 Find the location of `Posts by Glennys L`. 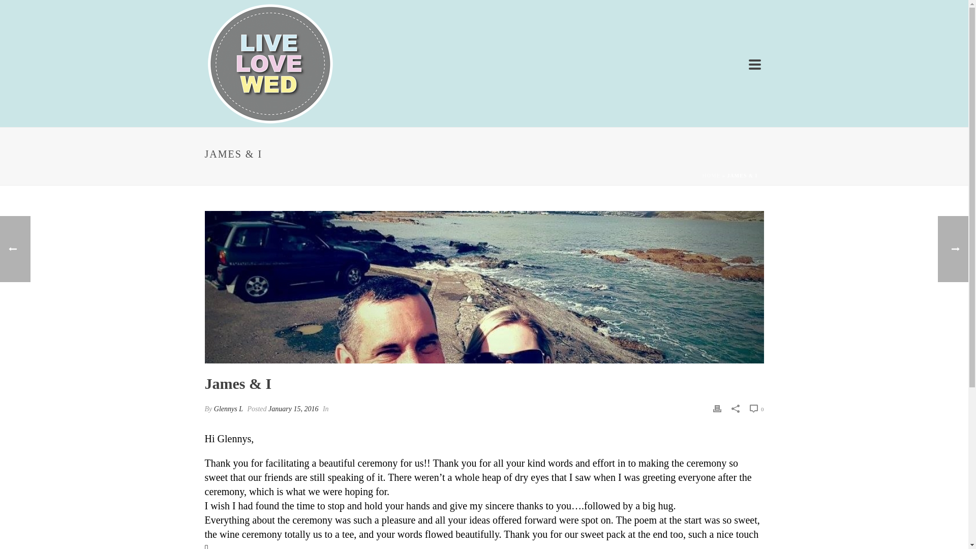

Posts by Glennys L is located at coordinates (228, 409).